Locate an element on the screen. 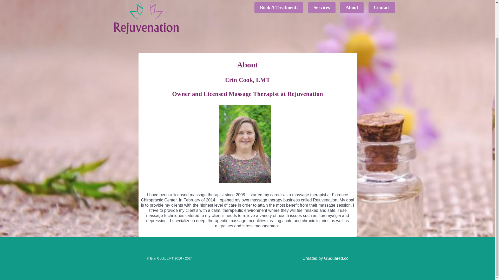 The image size is (499, 280). About is located at coordinates (352, 8).